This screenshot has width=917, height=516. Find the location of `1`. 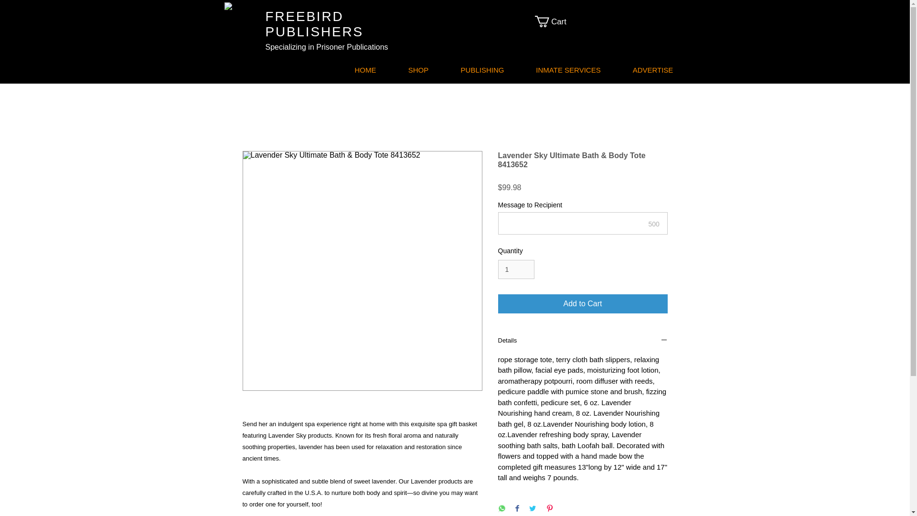

1 is located at coordinates (516, 269).